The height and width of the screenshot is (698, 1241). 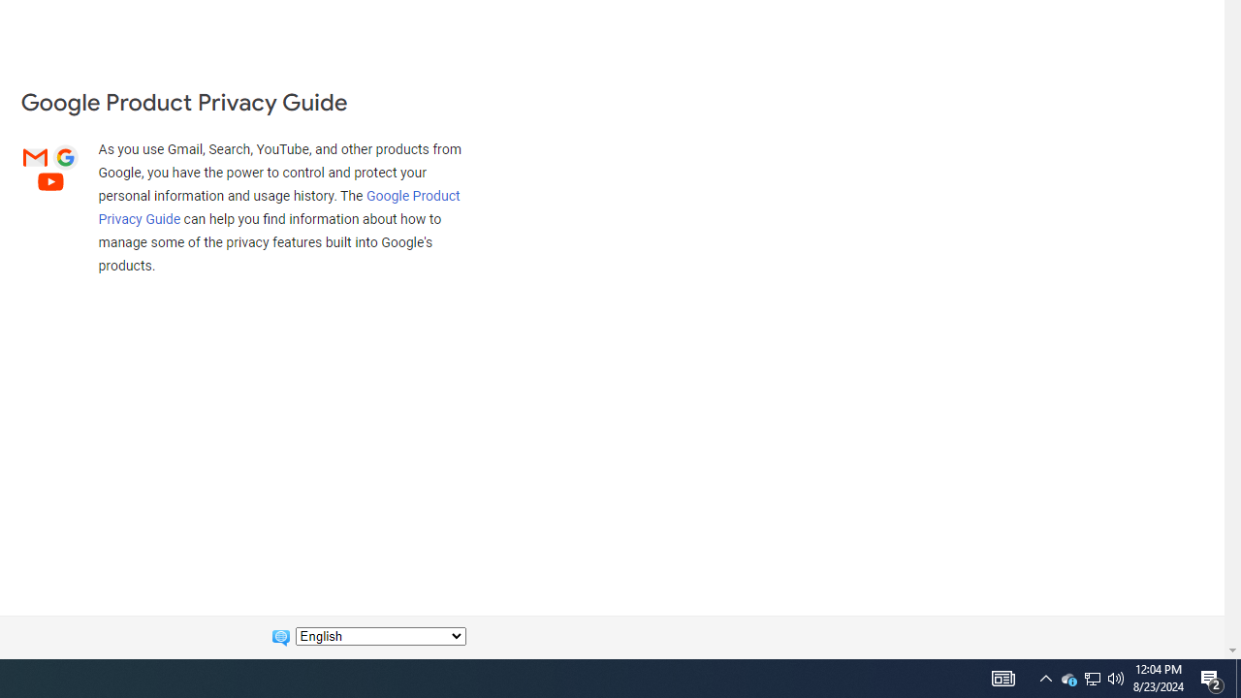 What do you see at coordinates (279, 206) in the screenshot?
I see `Google Product Privacy Guide` at bounding box center [279, 206].